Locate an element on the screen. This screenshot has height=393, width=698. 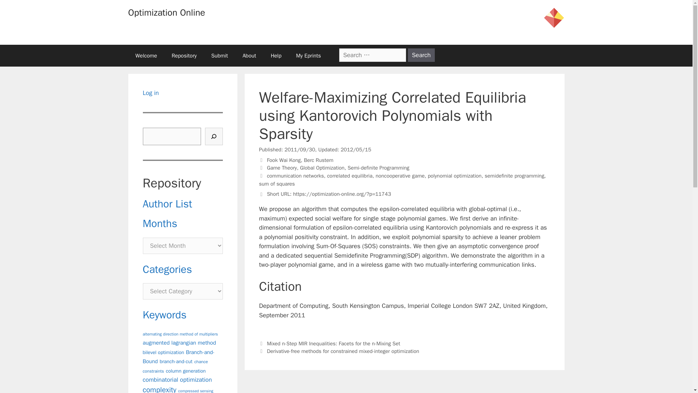
compressed sensing is located at coordinates (195, 391).